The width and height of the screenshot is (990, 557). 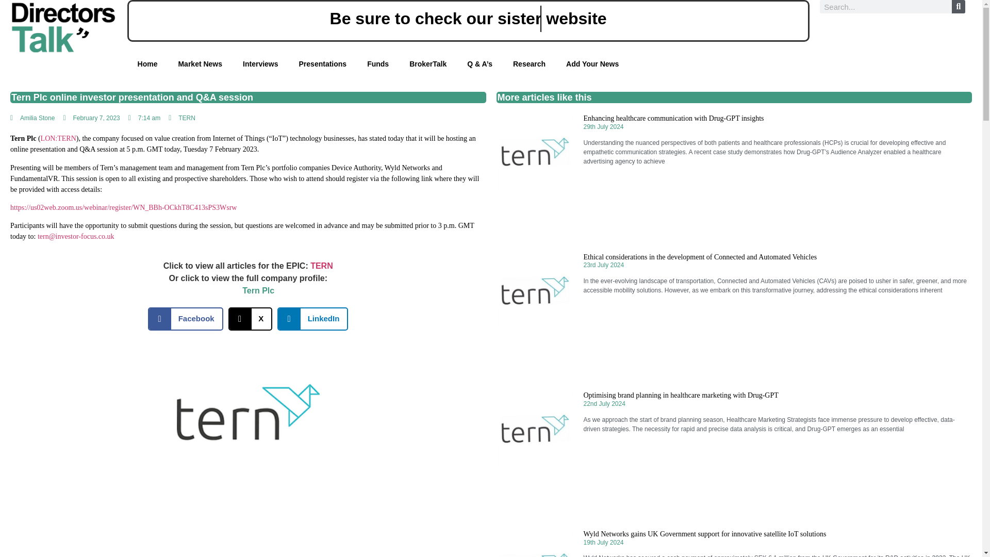 What do you see at coordinates (156, 64) in the screenshot?
I see `Interviews` at bounding box center [156, 64].